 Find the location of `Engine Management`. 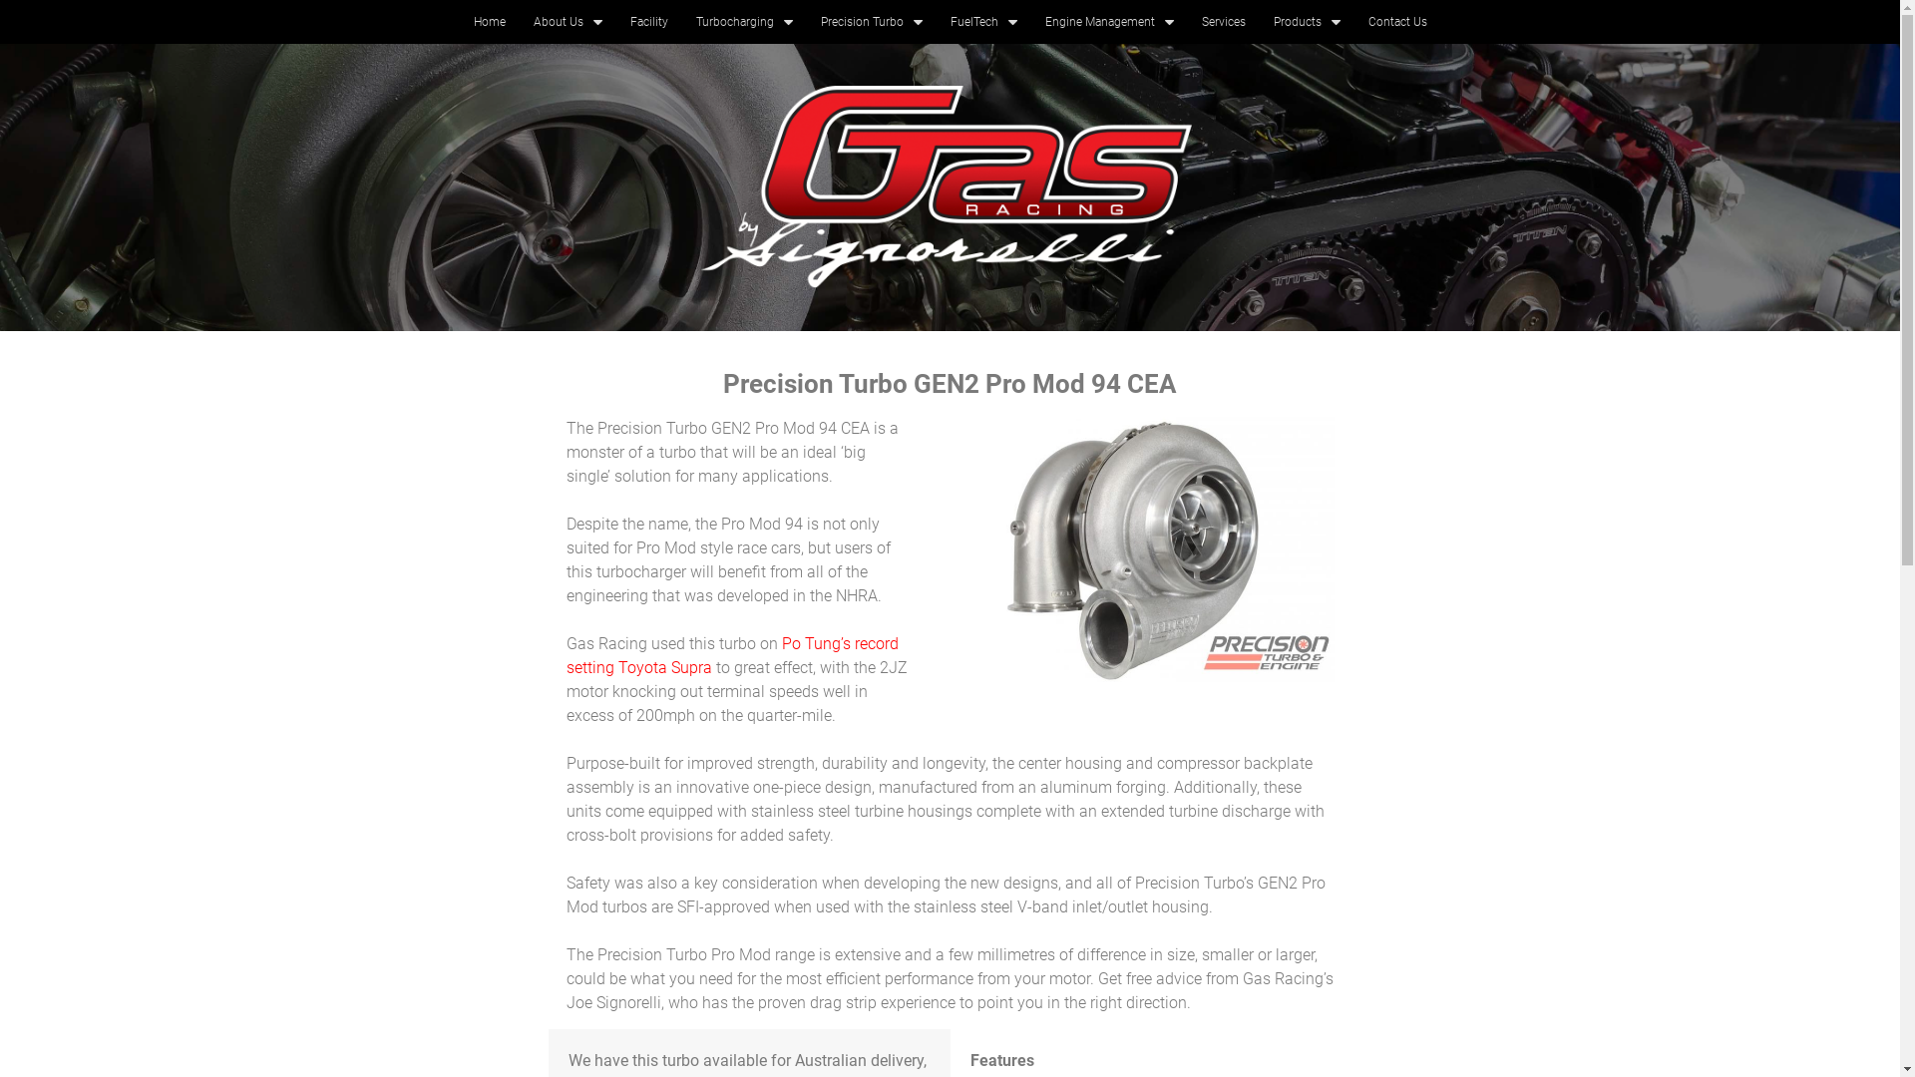

Engine Management is located at coordinates (1109, 22).